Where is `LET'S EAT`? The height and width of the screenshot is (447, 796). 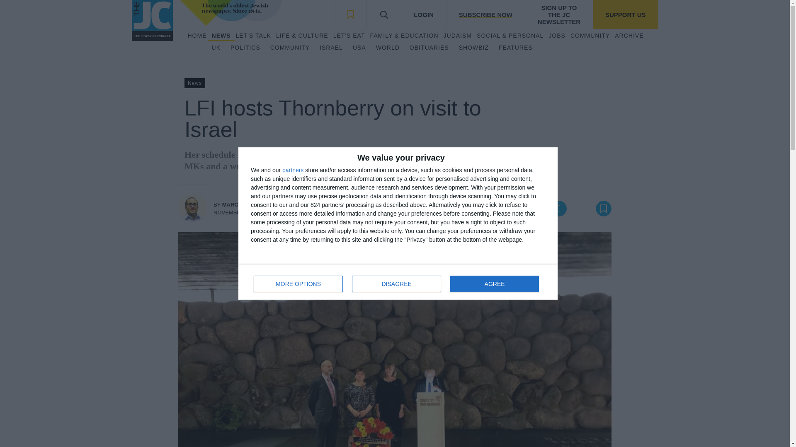
LET'S EAT is located at coordinates (387, 48).